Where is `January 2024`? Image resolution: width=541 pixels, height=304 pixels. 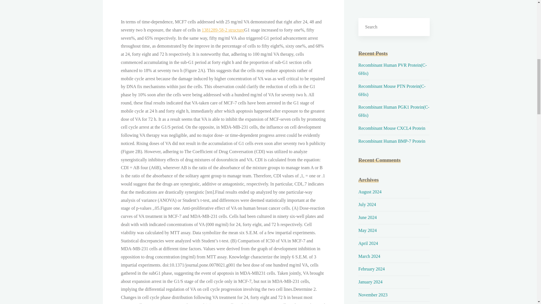 January 2024 is located at coordinates (370, 281).